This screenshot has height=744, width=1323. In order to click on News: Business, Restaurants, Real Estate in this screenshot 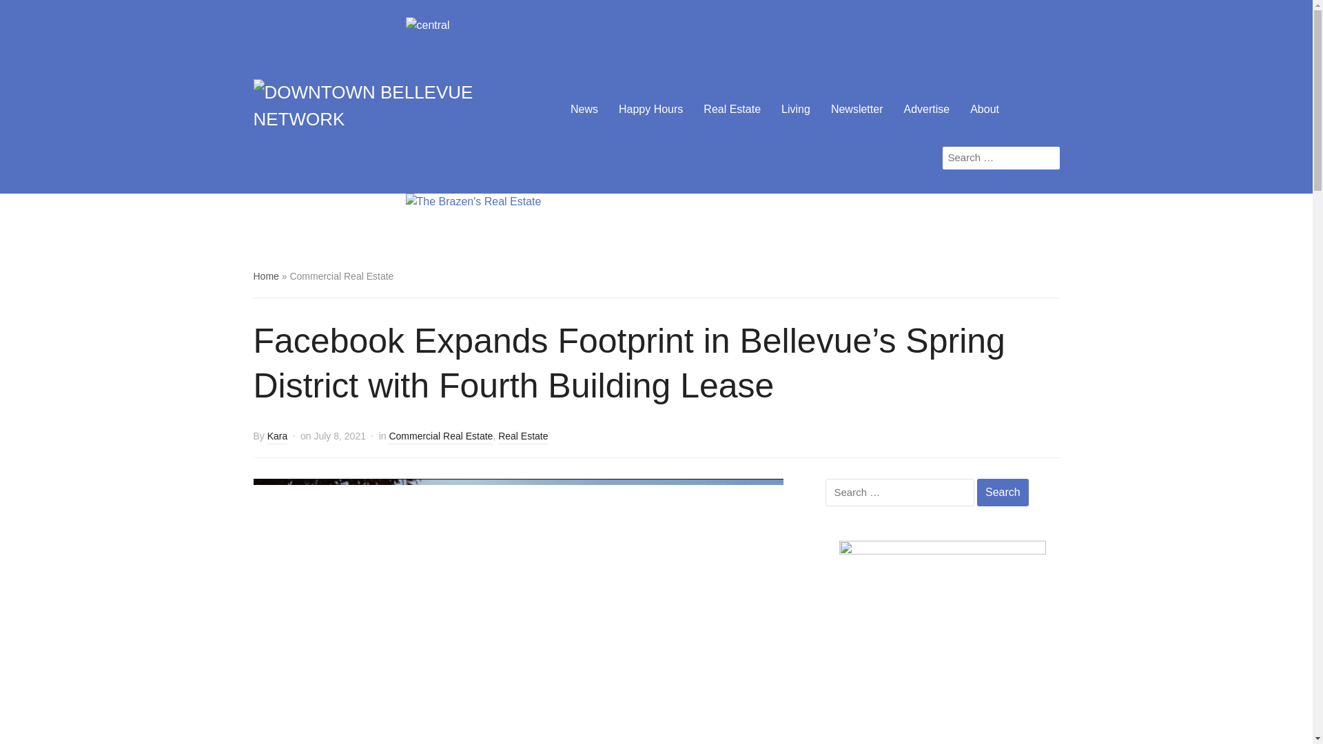, I will do `click(397, 107)`.